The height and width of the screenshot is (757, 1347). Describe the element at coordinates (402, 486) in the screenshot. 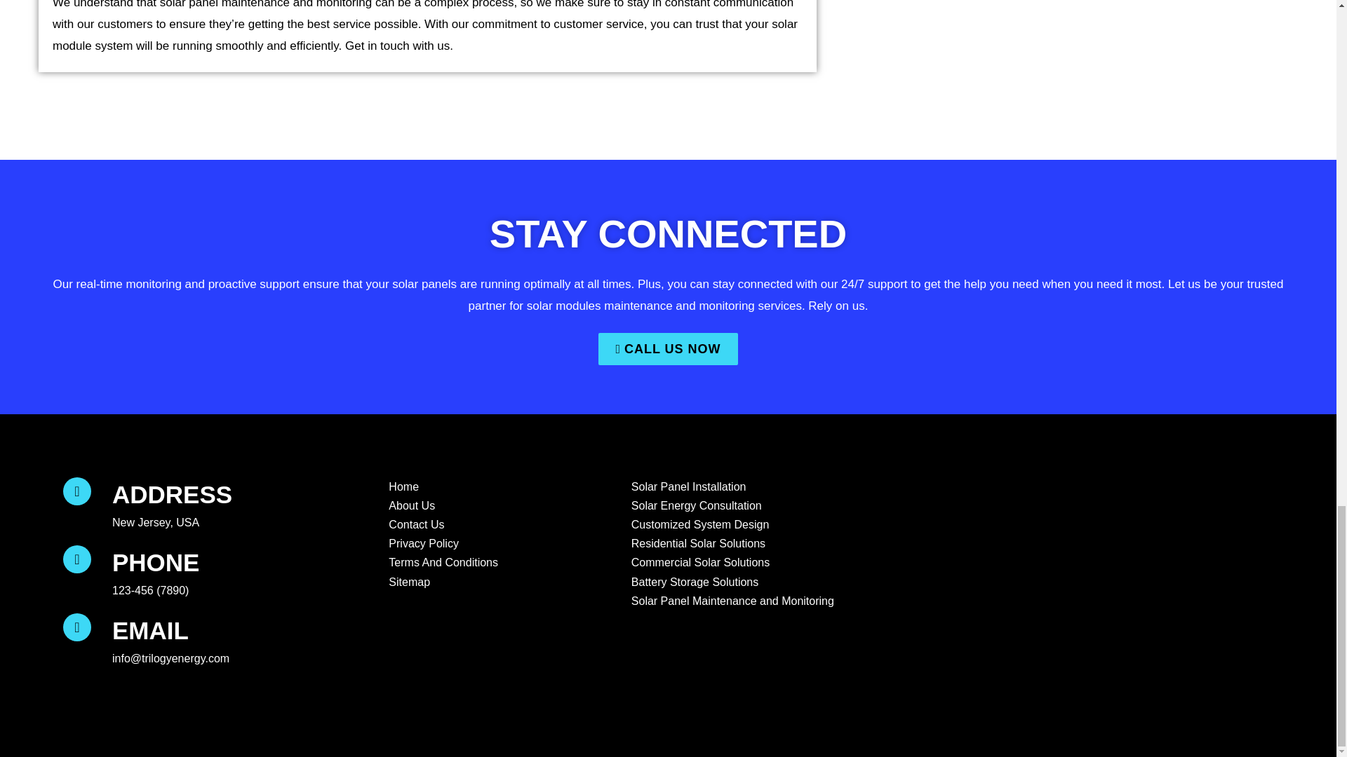

I see `Home` at that location.